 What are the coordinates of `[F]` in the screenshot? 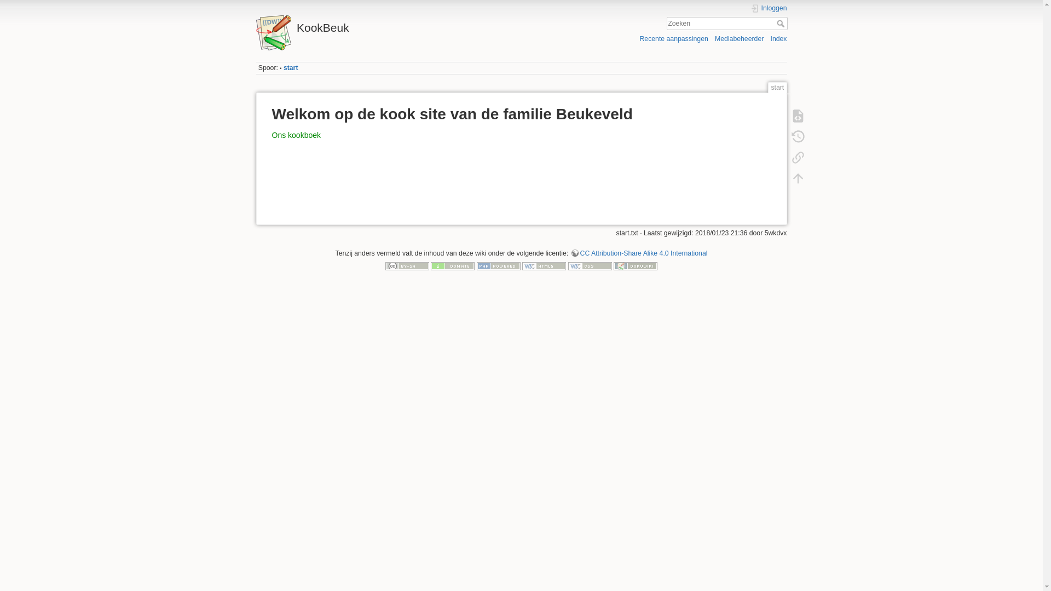 It's located at (727, 24).